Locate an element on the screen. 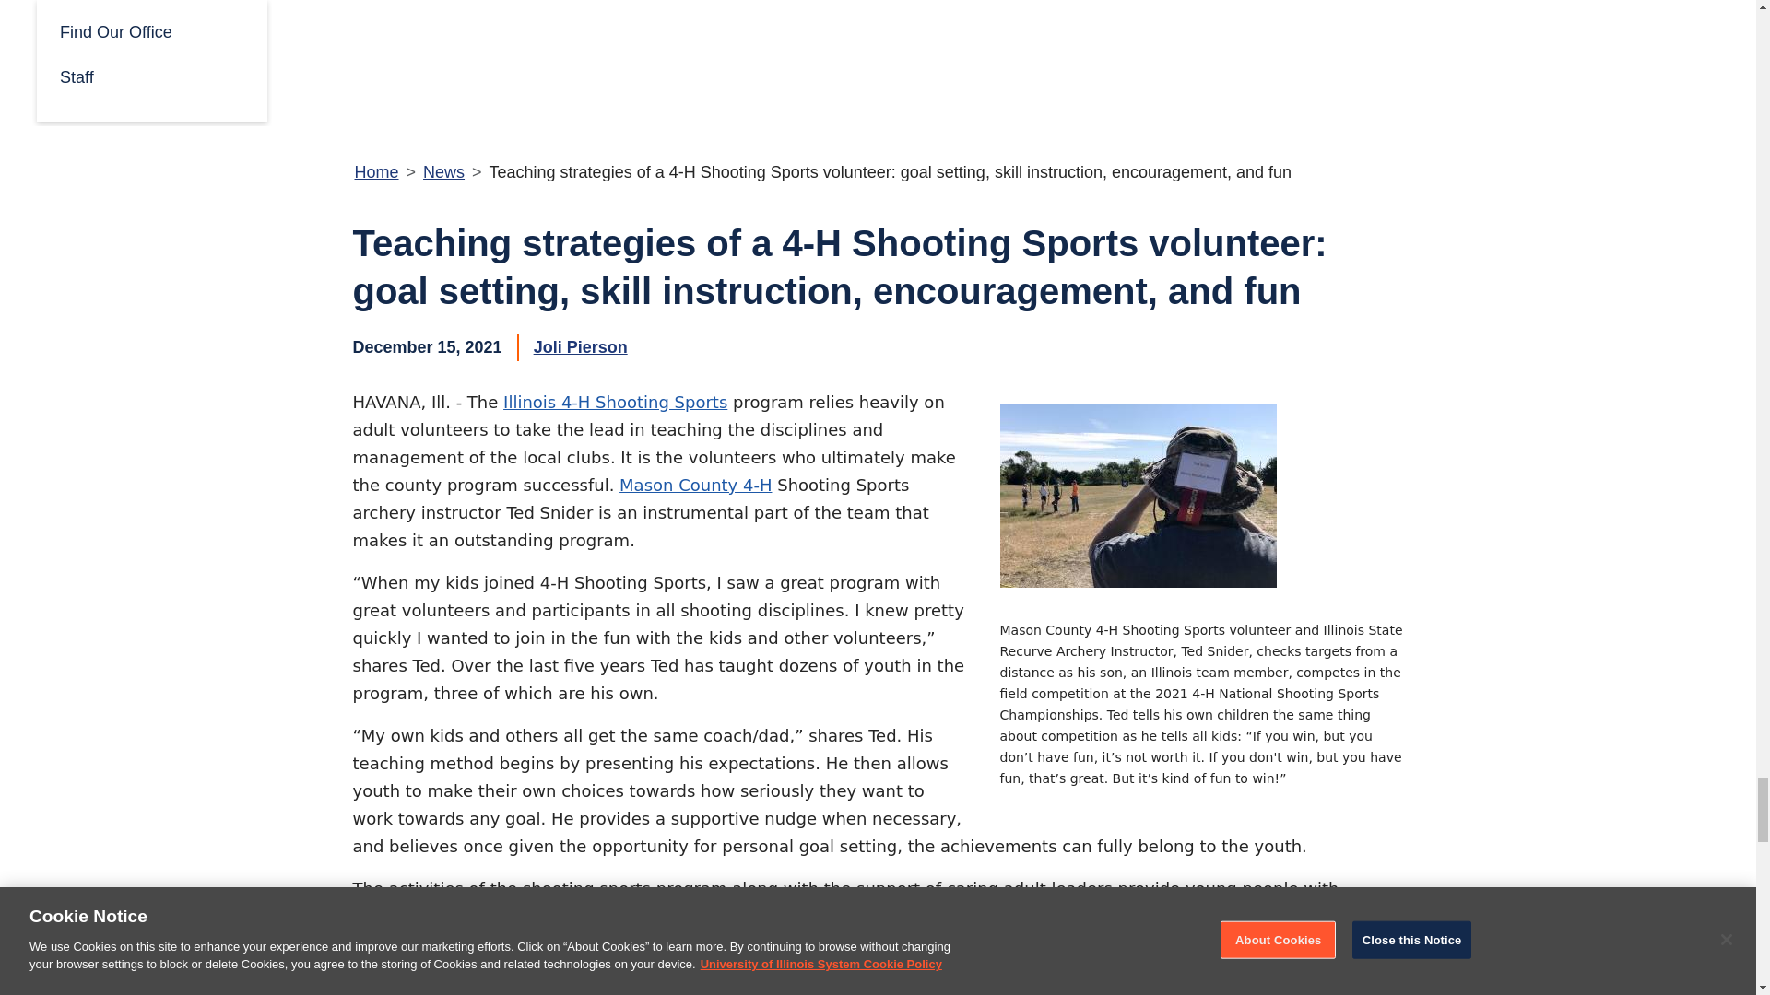 This screenshot has width=1770, height=995. Home is located at coordinates (376, 171).